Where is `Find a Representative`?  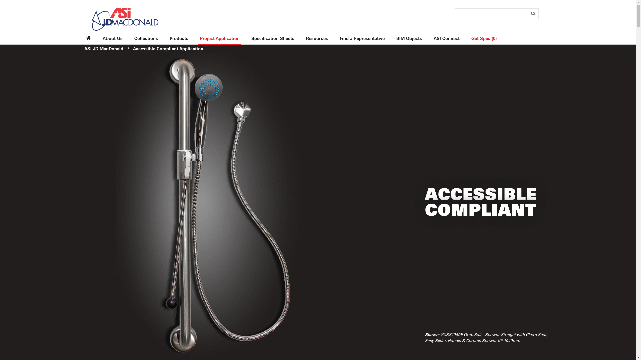 Find a Representative is located at coordinates (362, 39).